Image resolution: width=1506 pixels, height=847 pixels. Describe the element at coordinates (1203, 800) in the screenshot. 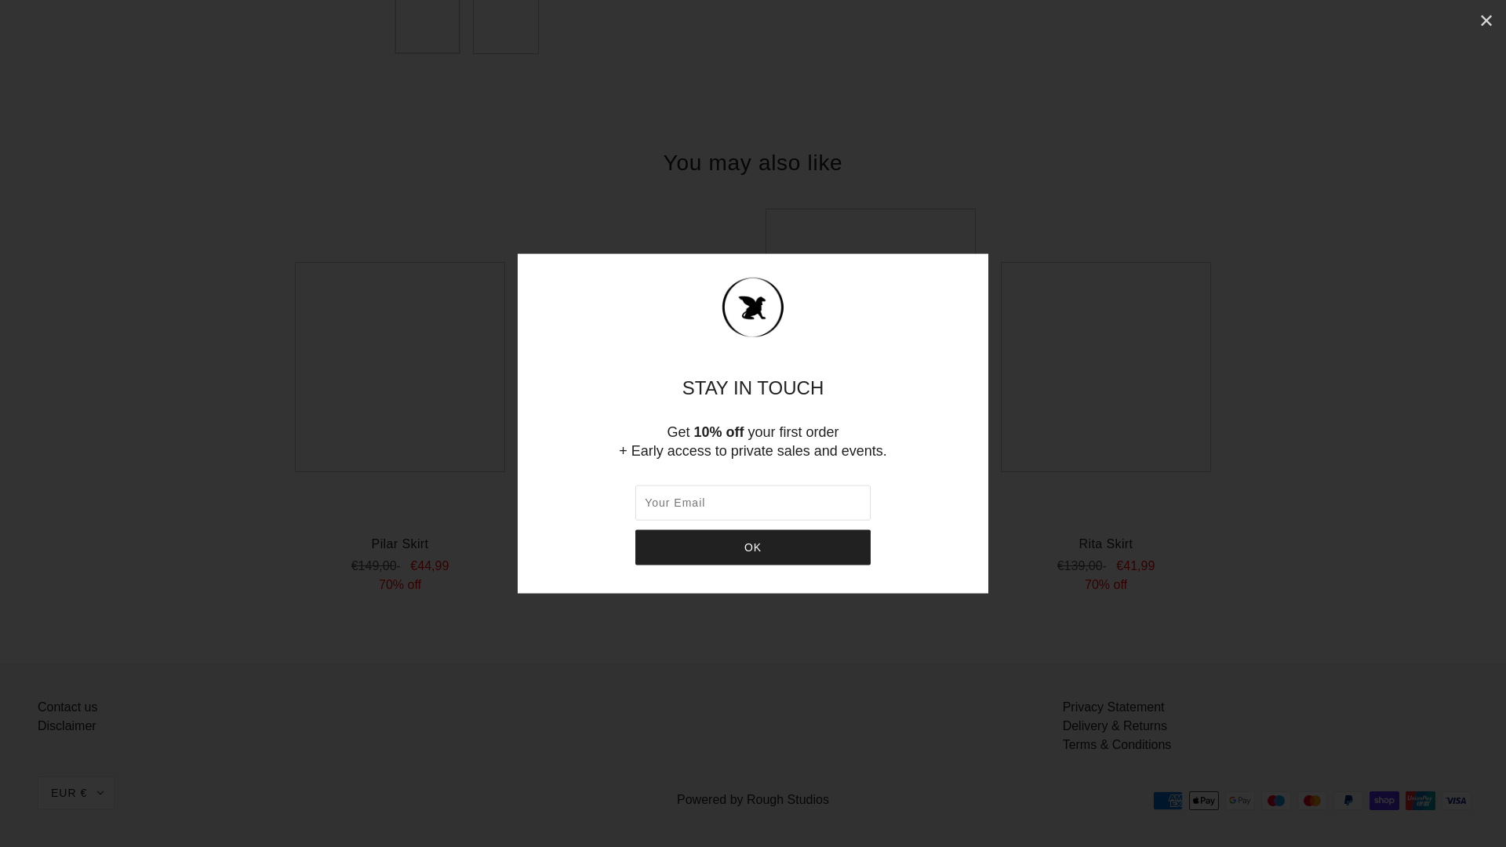

I see `Apple Pay` at that location.